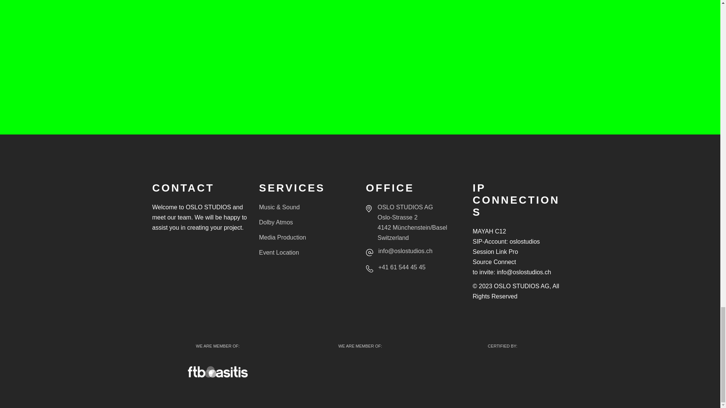 The image size is (726, 408). Describe the element at coordinates (279, 252) in the screenshot. I see `Event Location` at that location.